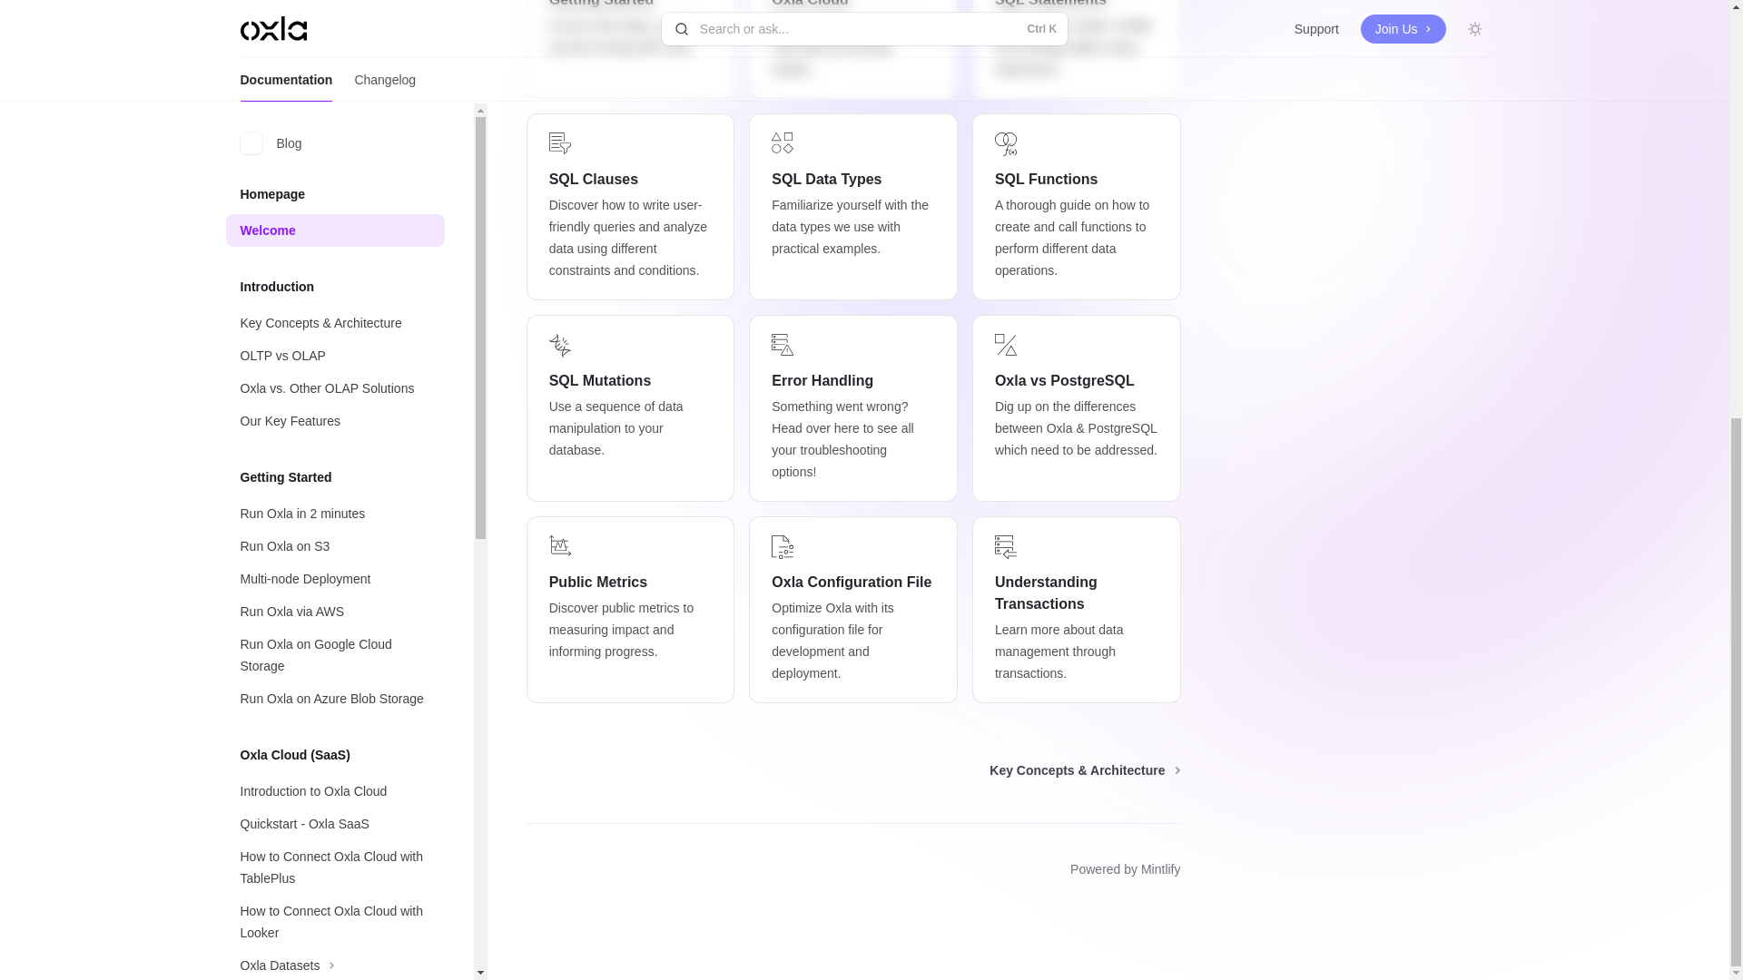 The width and height of the screenshot is (1743, 980). Describe the element at coordinates (334, 653) in the screenshot. I see `Mutation - UPDATE` at that location.